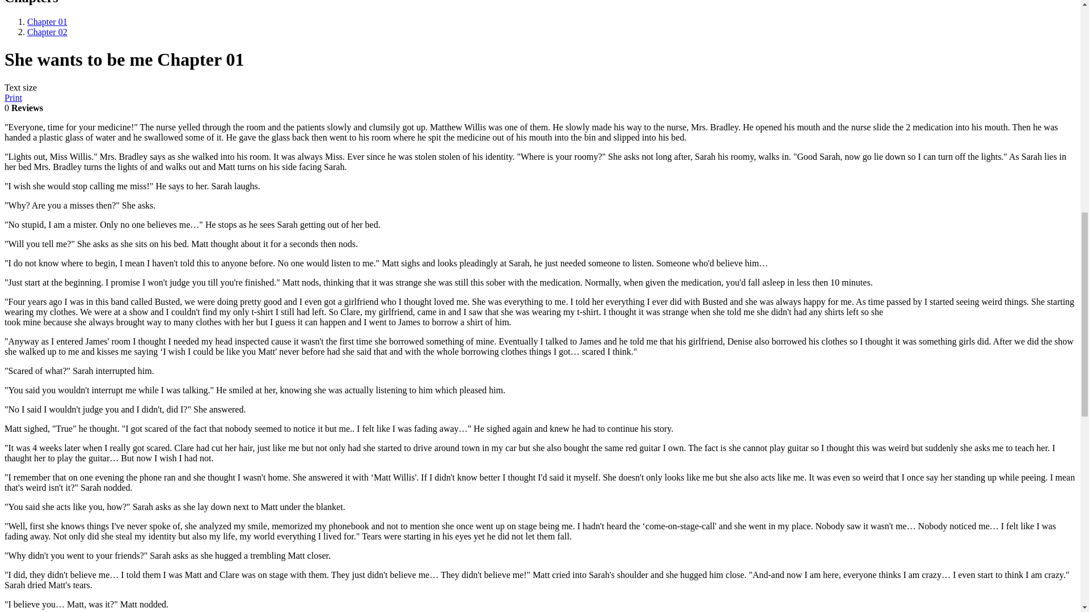 The image size is (1089, 612). I want to click on Chapter 02, so click(48, 32).